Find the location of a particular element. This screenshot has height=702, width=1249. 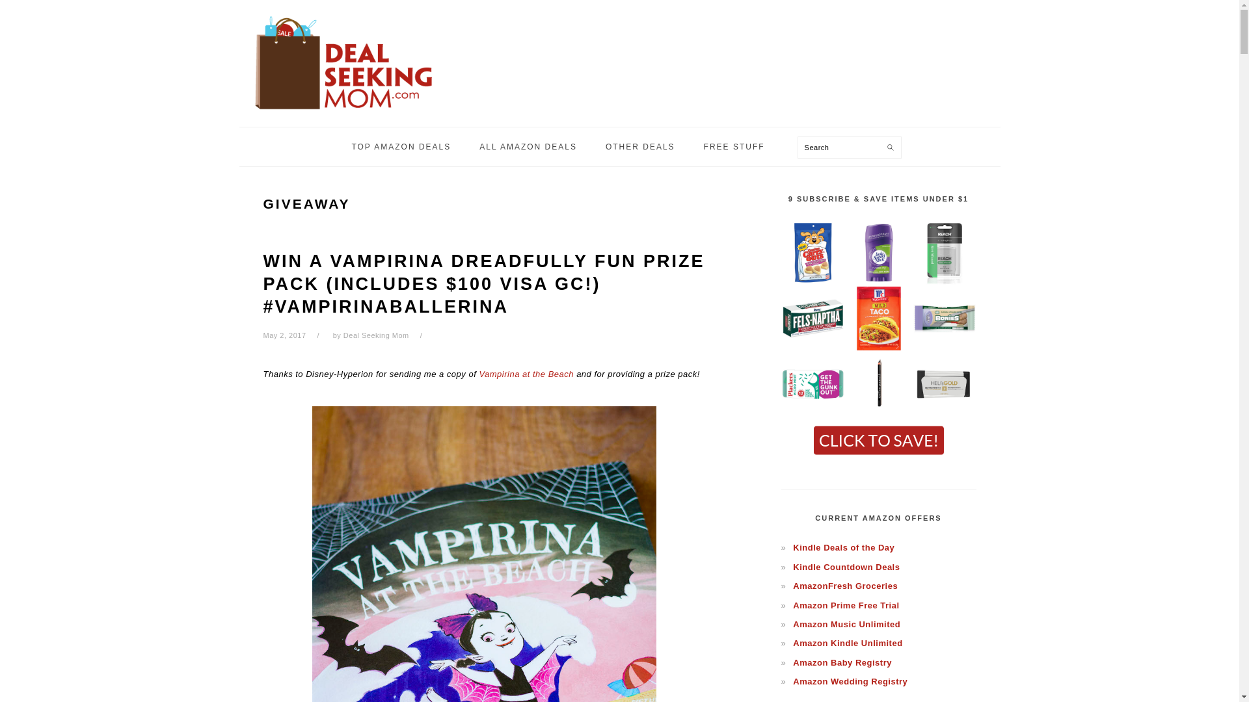

Other Deals is located at coordinates (640, 147).